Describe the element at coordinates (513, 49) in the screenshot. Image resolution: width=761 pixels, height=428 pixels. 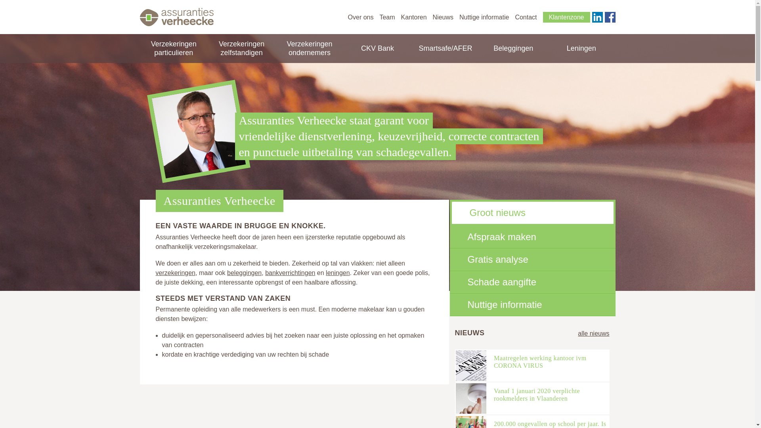
I see `Beleggingen` at that location.